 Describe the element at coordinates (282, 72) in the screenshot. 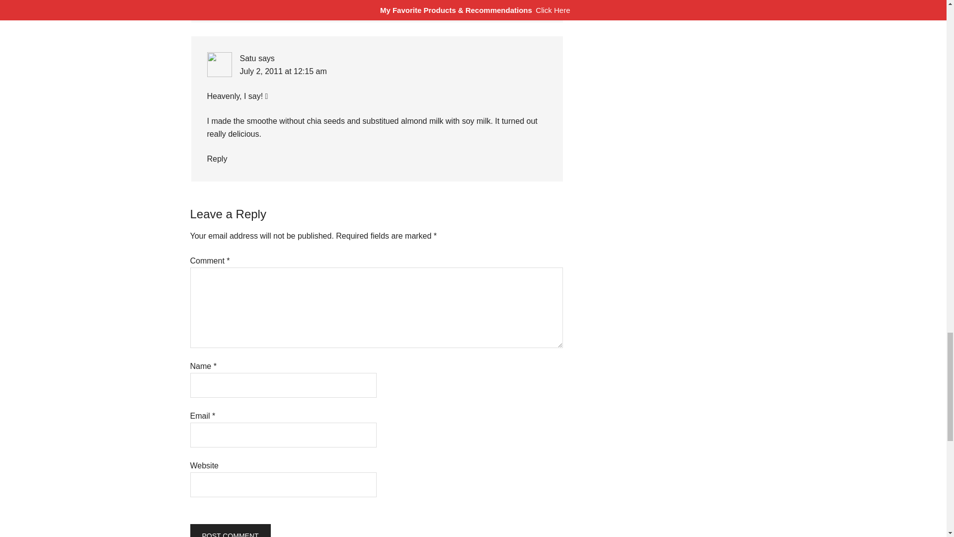

I see `July 2, 2011 at 12:15 am` at that location.